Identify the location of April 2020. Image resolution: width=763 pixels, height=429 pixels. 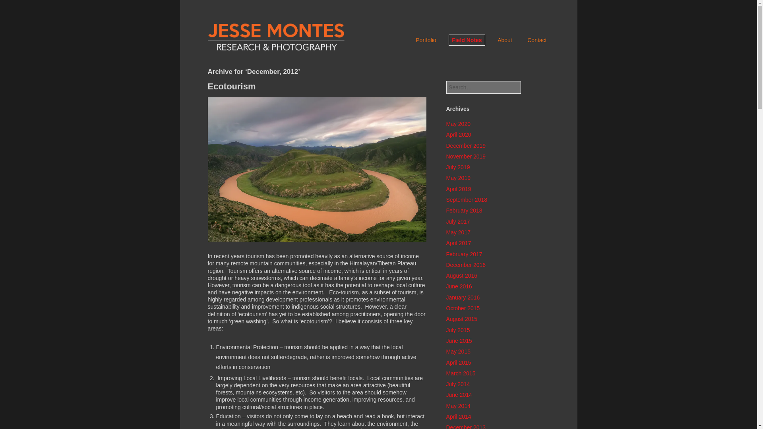
(458, 134).